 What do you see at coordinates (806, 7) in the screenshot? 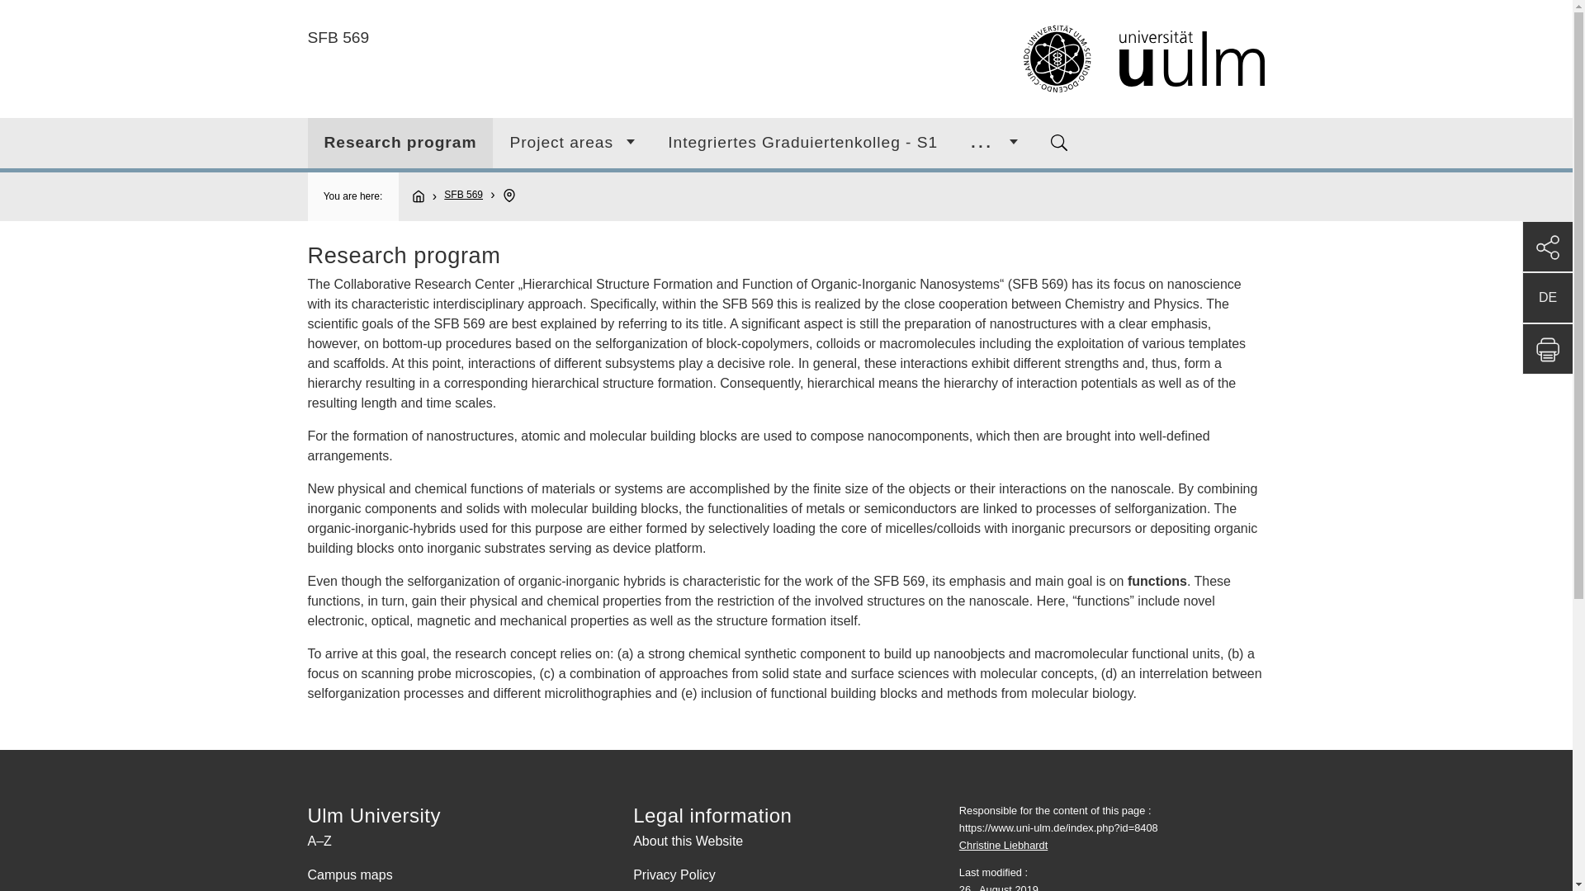
I see `Skip to main navigation` at bounding box center [806, 7].